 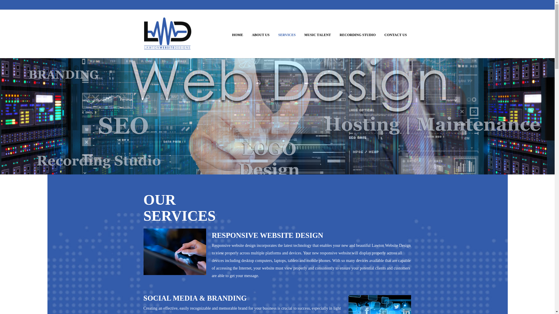 What do you see at coordinates (391, 32) in the screenshot?
I see `CONTACT US` at bounding box center [391, 32].